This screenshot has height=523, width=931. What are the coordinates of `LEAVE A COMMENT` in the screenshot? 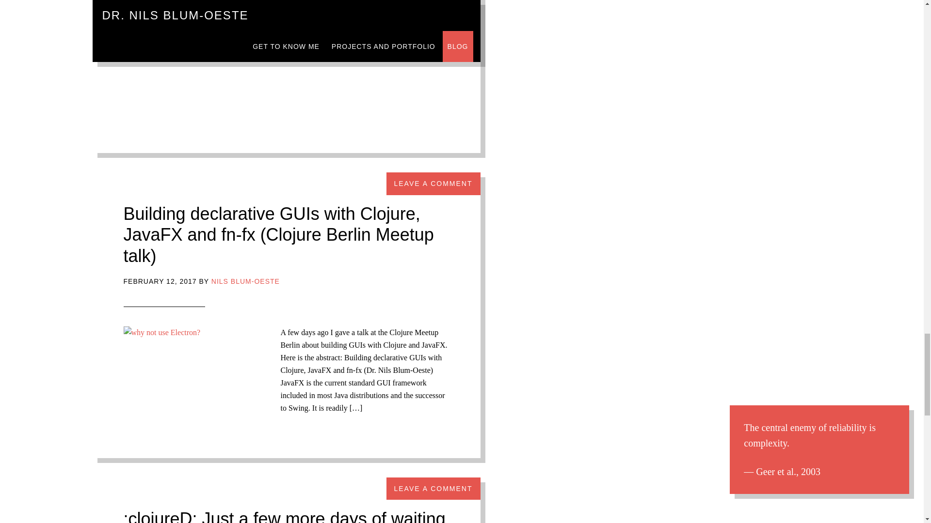 It's located at (433, 489).